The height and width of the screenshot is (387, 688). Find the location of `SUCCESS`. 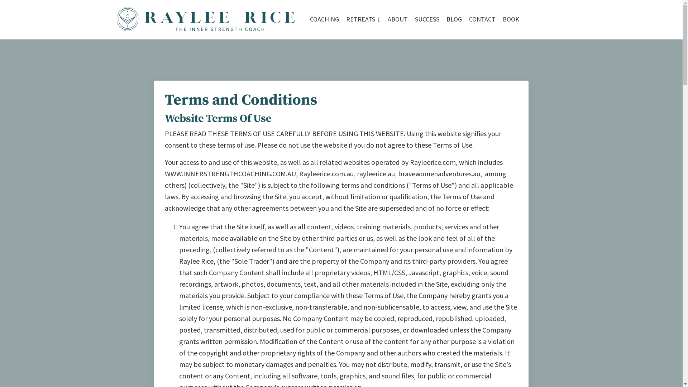

SUCCESS is located at coordinates (427, 19).